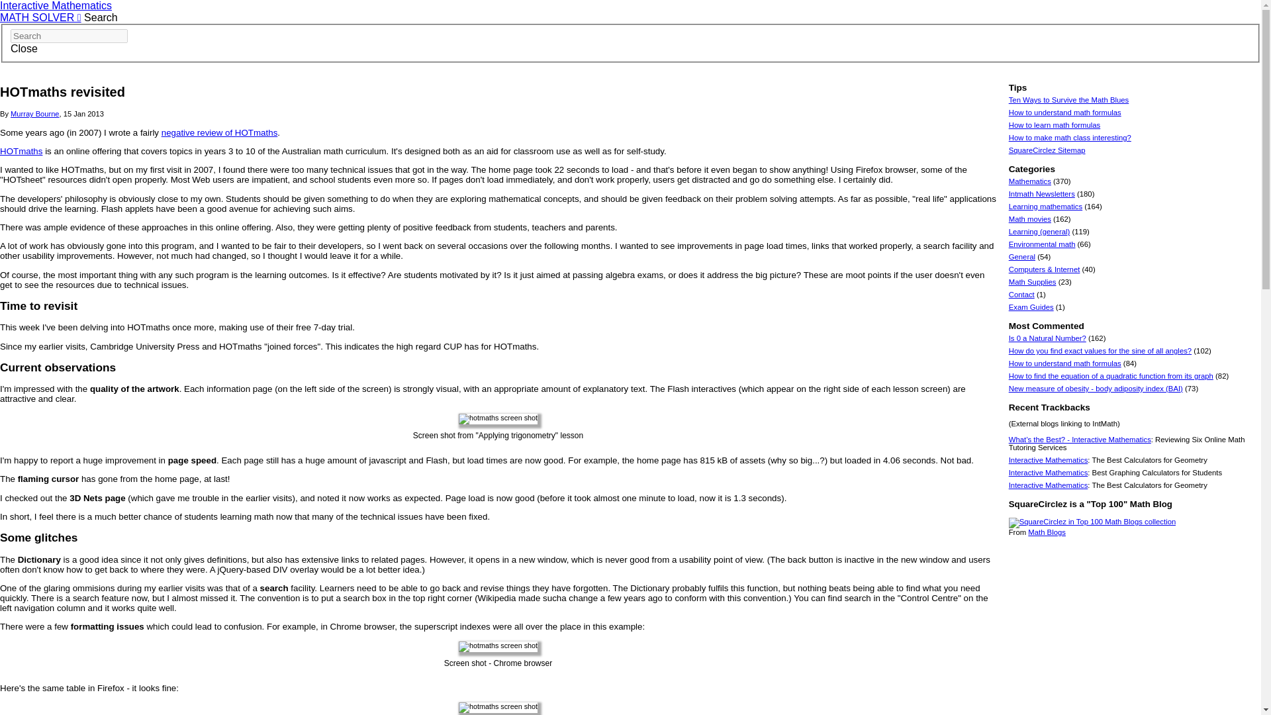 The width and height of the screenshot is (1271, 715). Describe the element at coordinates (220, 132) in the screenshot. I see `negative review of HOTmaths` at that location.